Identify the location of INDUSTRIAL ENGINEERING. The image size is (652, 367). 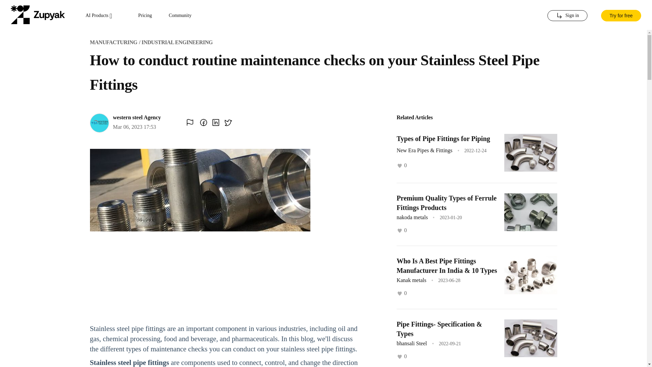
(177, 42).